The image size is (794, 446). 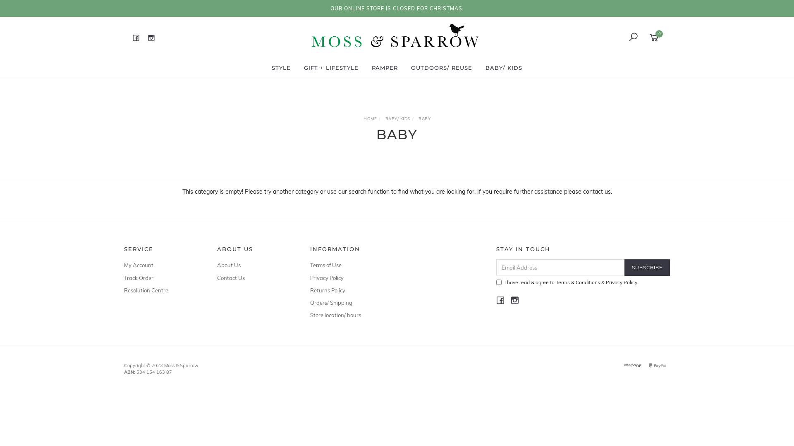 I want to click on My Account, so click(x=161, y=265).